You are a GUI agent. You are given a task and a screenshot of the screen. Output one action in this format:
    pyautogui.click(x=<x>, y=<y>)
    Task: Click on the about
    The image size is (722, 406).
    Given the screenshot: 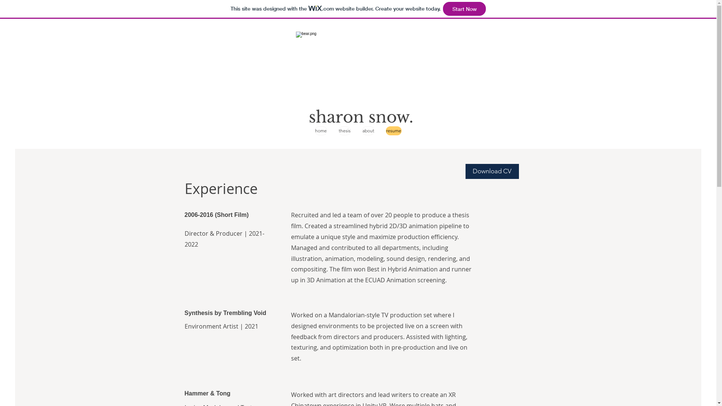 What is the action you would take?
    pyautogui.click(x=369, y=131)
    